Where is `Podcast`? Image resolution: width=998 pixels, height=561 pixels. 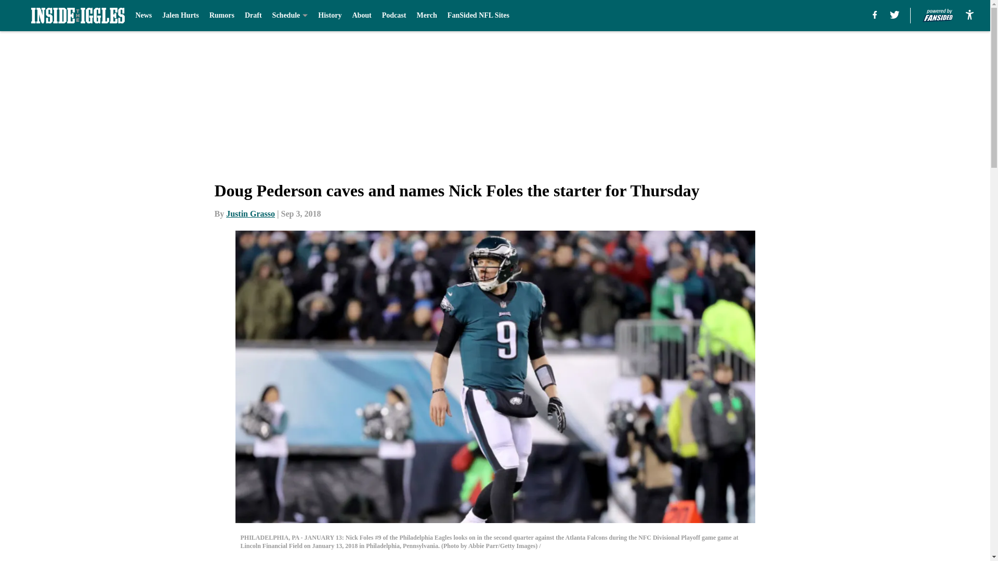
Podcast is located at coordinates (394, 16).